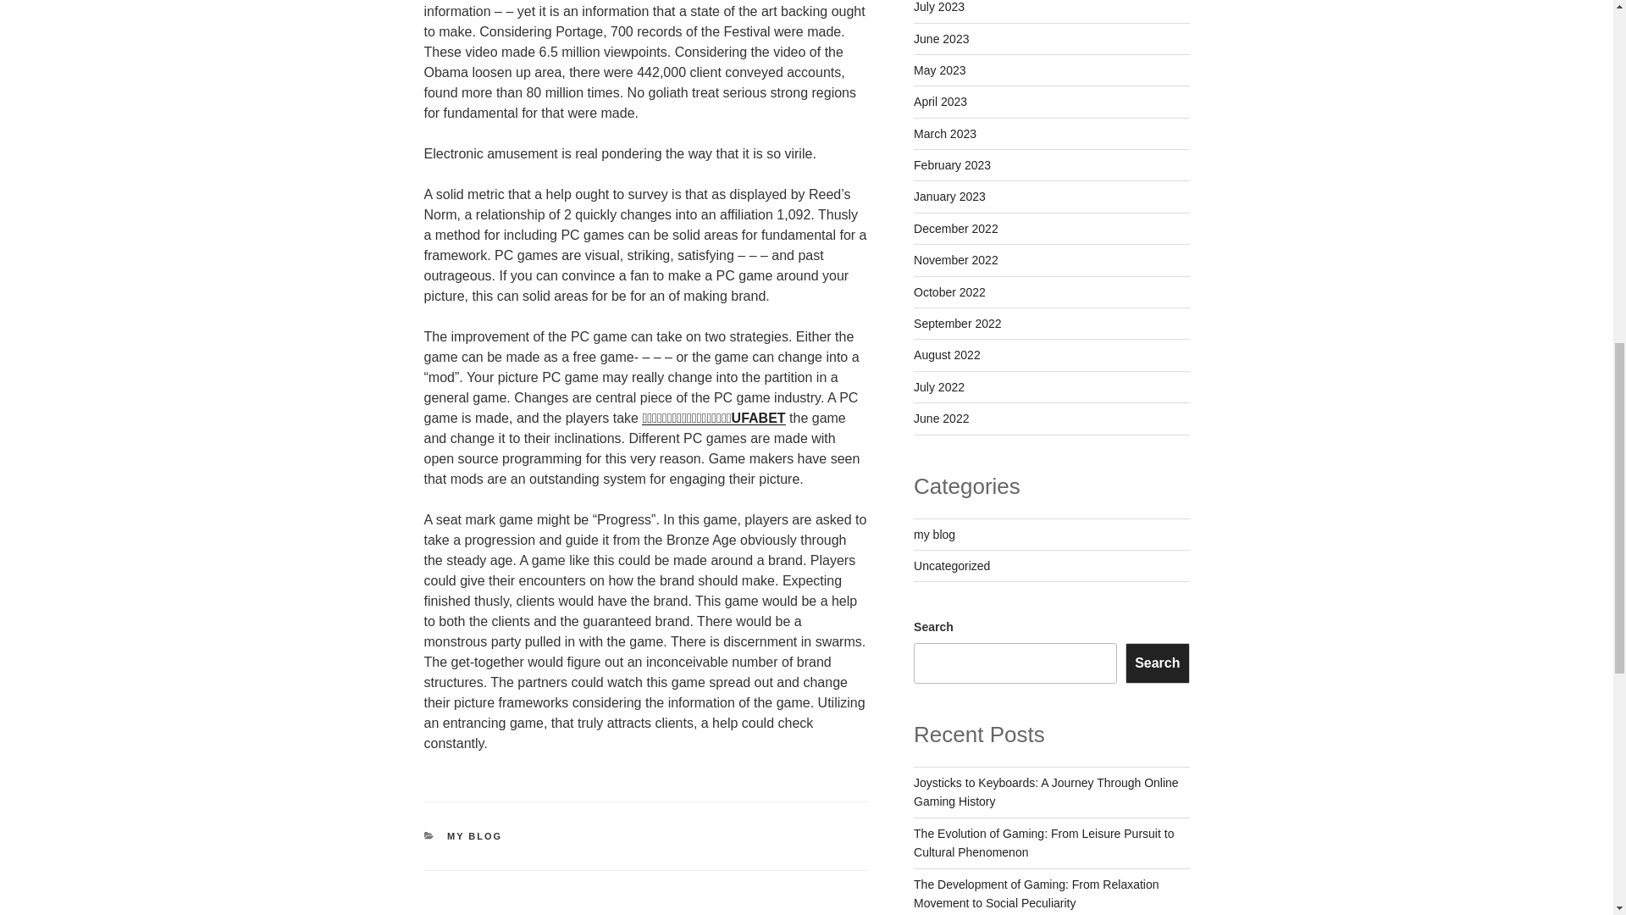  Describe the element at coordinates (949, 291) in the screenshot. I see `October 2022` at that location.